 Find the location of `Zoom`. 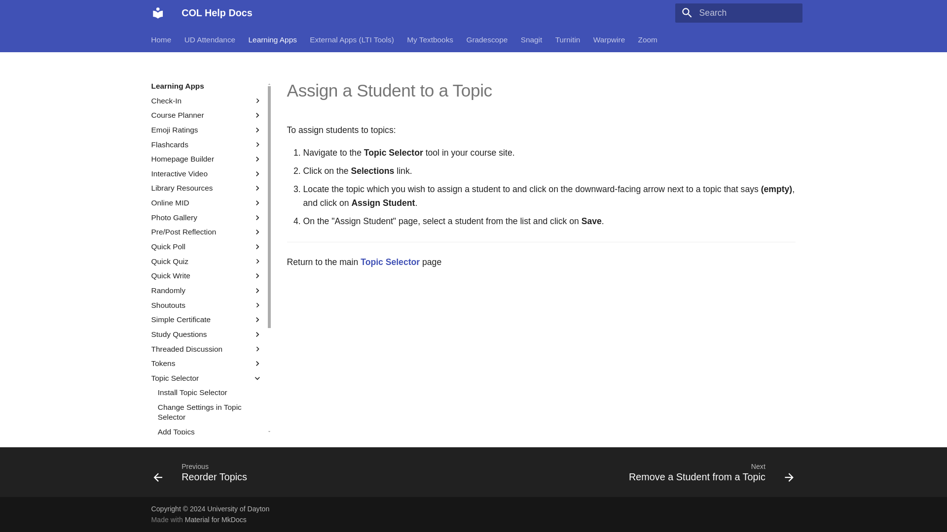

Zoom is located at coordinates (648, 39).